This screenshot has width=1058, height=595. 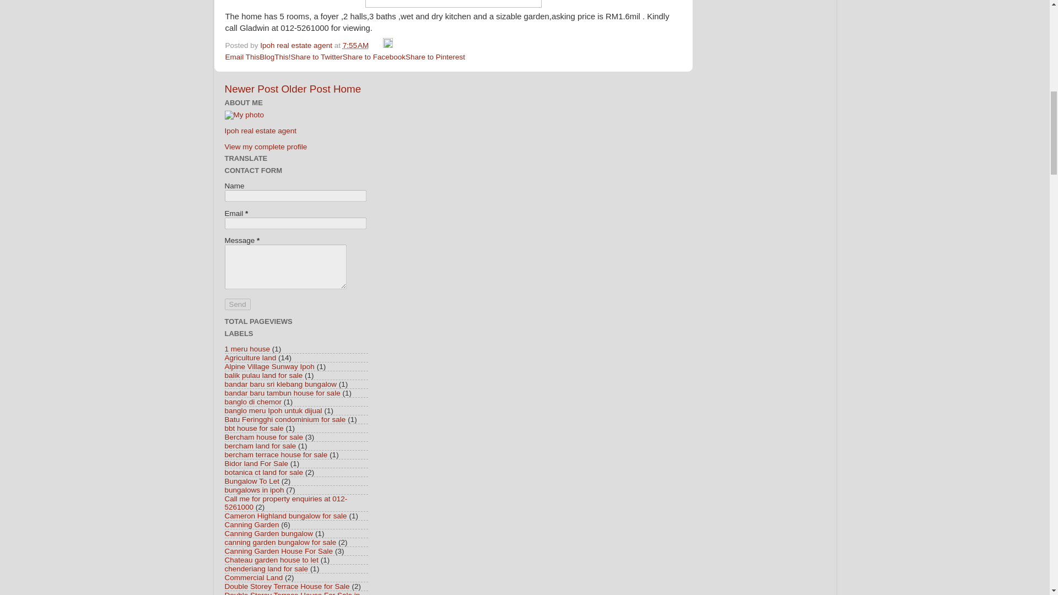 What do you see at coordinates (252, 482) in the screenshot?
I see `Bungalow To Let` at bounding box center [252, 482].